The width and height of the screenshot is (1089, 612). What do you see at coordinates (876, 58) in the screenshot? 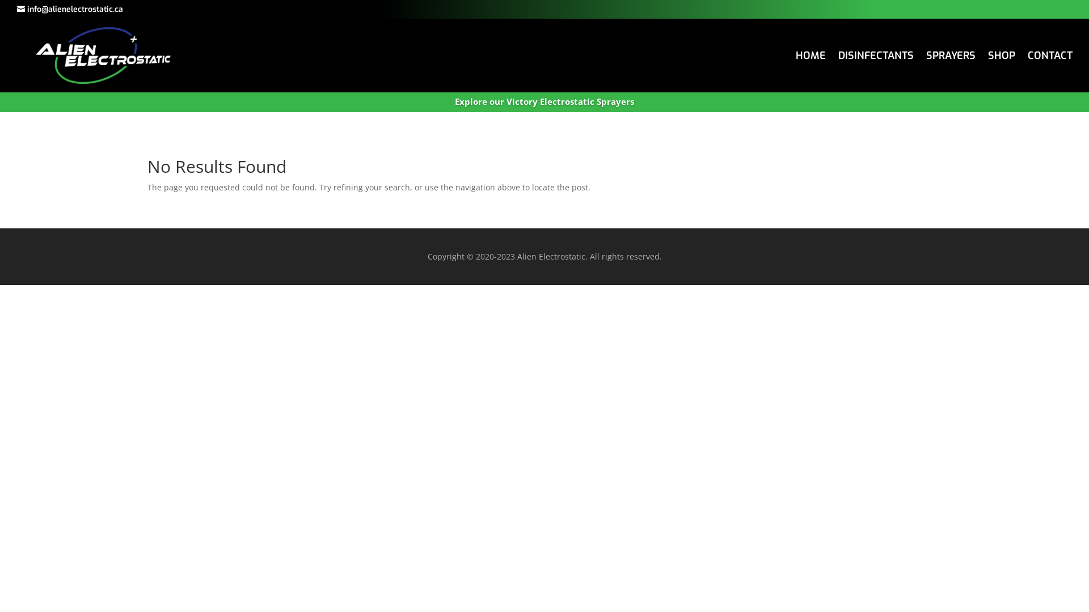
I see `DISINFECTANTS` at bounding box center [876, 58].